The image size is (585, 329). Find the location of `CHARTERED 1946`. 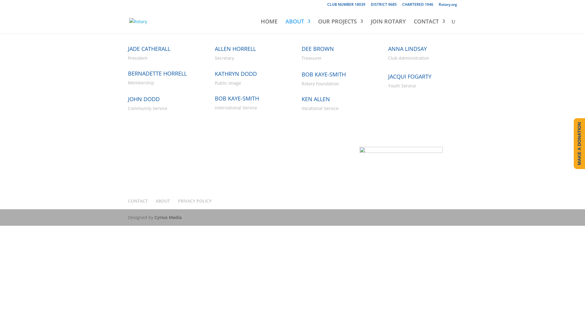

CHARTERED 1946 is located at coordinates (418, 6).